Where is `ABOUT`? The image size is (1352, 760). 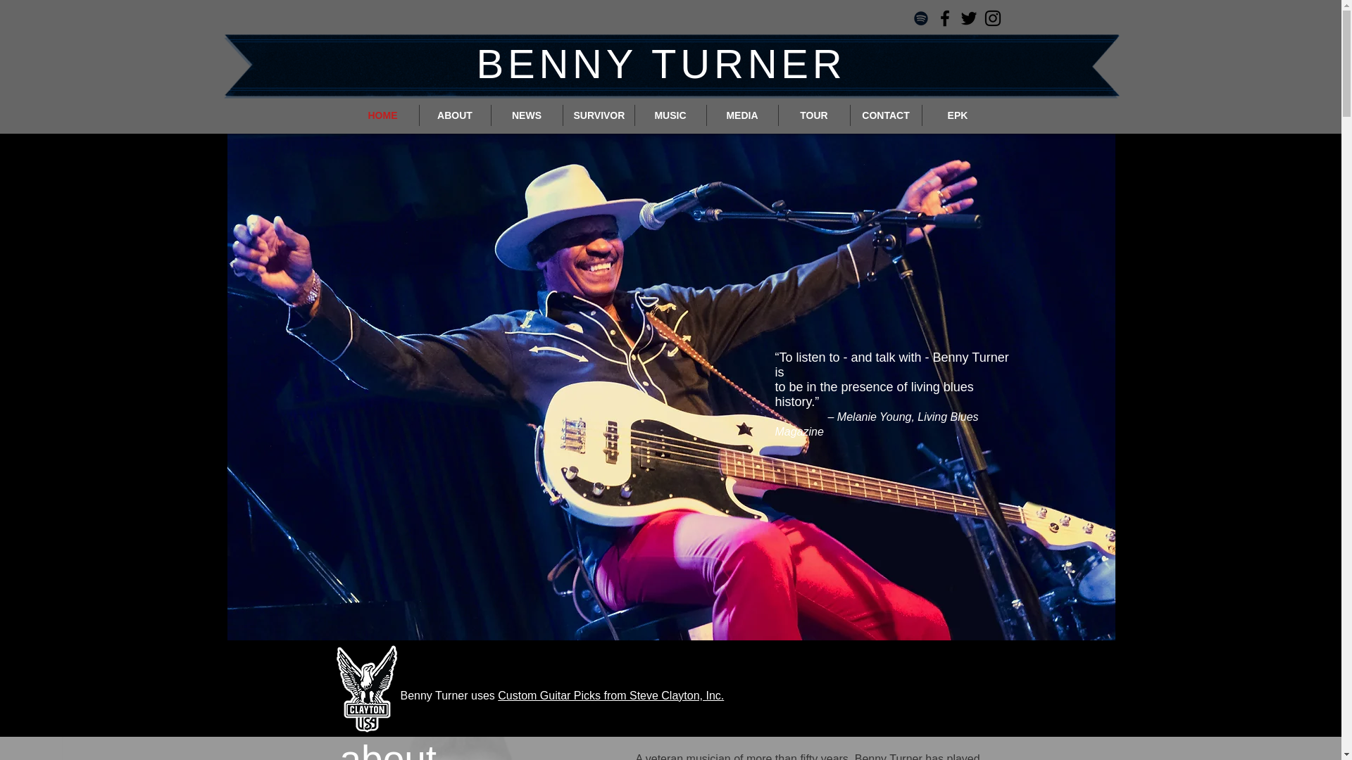
ABOUT is located at coordinates (455, 115).